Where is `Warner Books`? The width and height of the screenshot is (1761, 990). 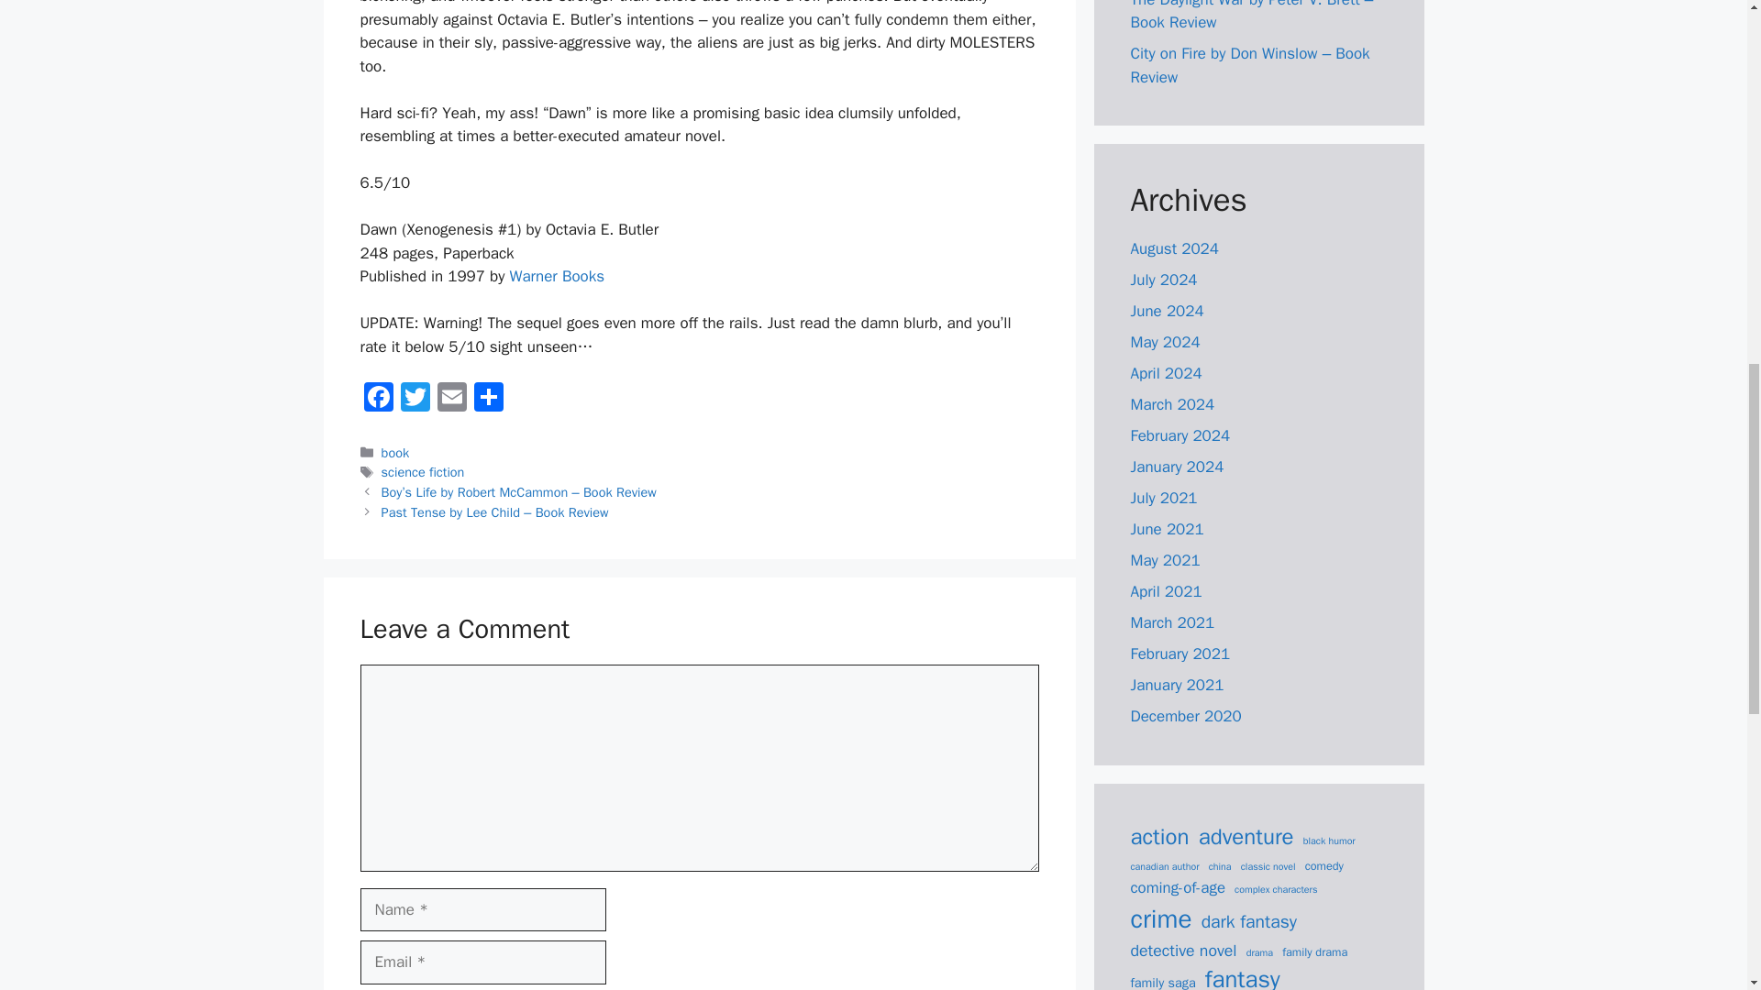 Warner Books is located at coordinates (558, 276).